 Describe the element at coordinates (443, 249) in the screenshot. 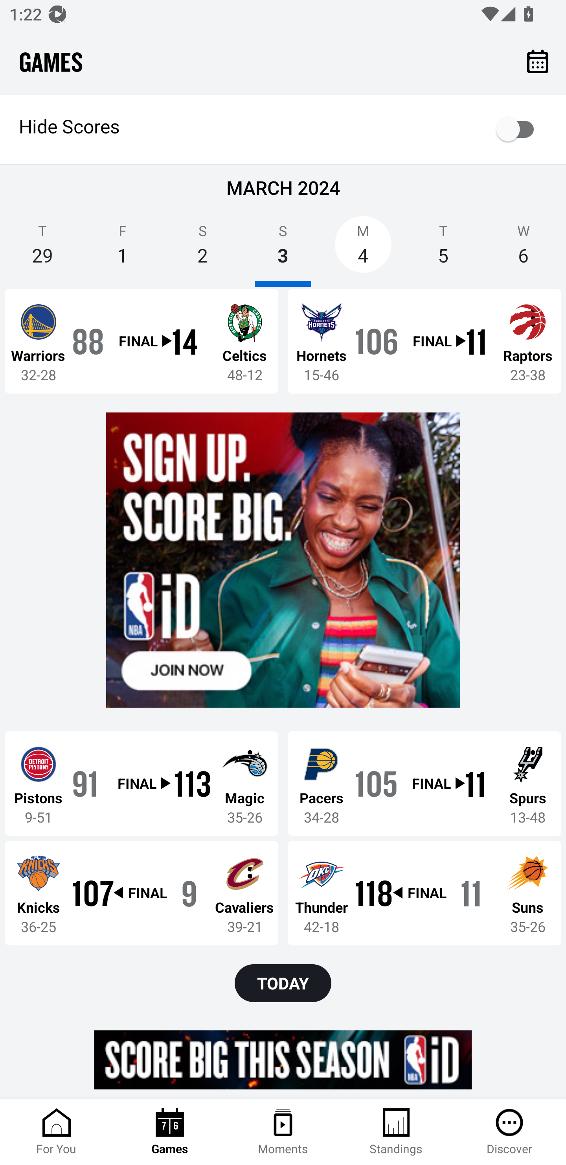

I see `T 5` at that location.